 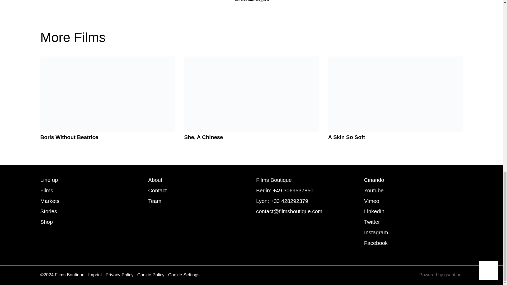 What do you see at coordinates (374, 191) in the screenshot?
I see `Youtube` at bounding box center [374, 191].